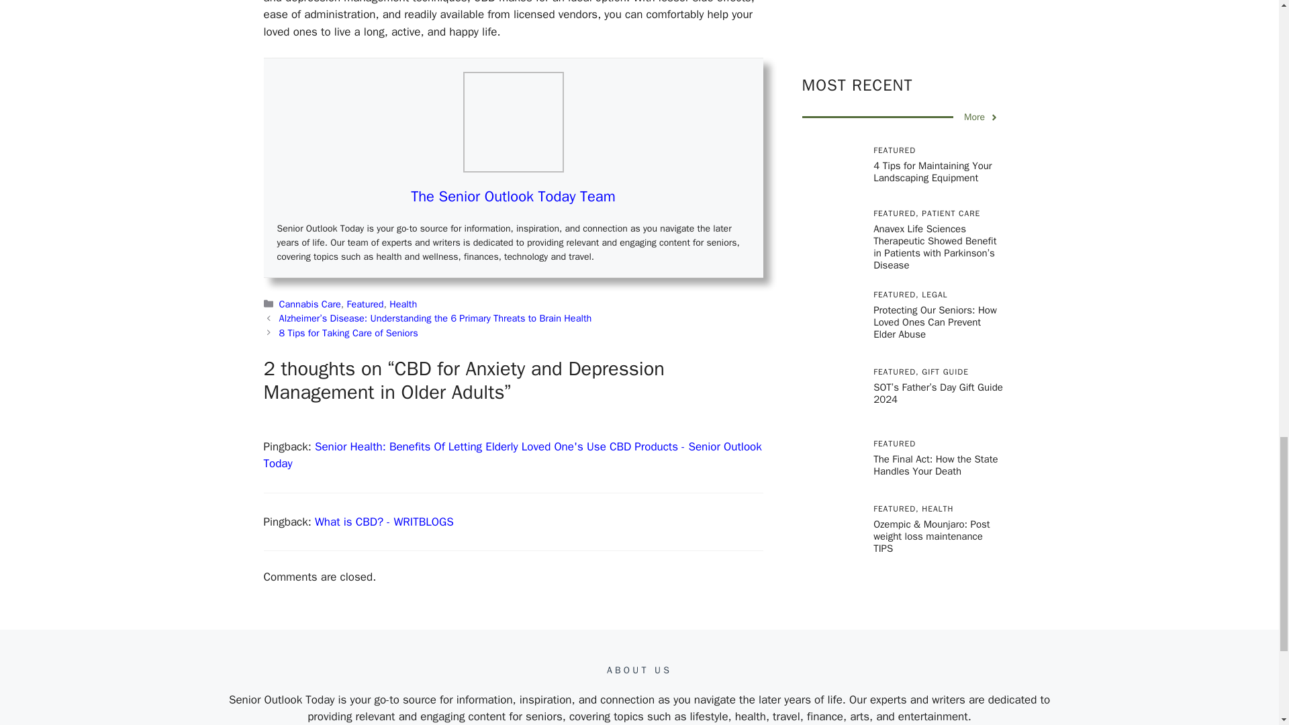 The width and height of the screenshot is (1289, 725). What do you see at coordinates (513, 196) in the screenshot?
I see `The Senior Outlook Today Team` at bounding box center [513, 196].